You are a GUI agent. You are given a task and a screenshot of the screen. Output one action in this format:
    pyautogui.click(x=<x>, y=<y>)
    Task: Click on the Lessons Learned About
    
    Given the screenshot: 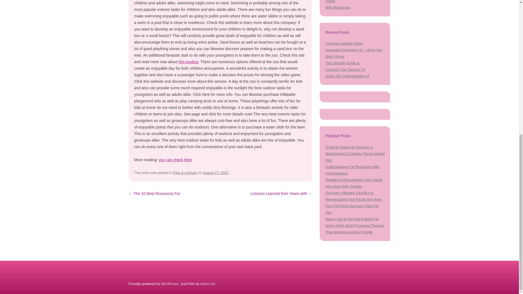 What is the action you would take?
    pyautogui.click(x=344, y=44)
    